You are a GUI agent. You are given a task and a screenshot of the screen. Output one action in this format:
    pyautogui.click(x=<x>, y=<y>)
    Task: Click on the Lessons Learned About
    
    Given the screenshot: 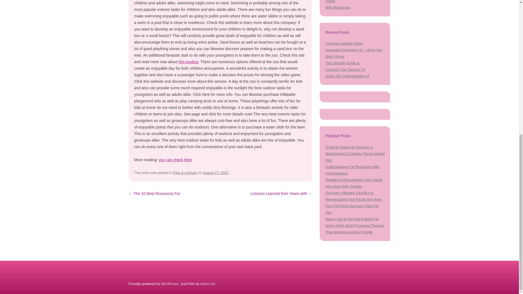 What is the action you would take?
    pyautogui.click(x=344, y=44)
    